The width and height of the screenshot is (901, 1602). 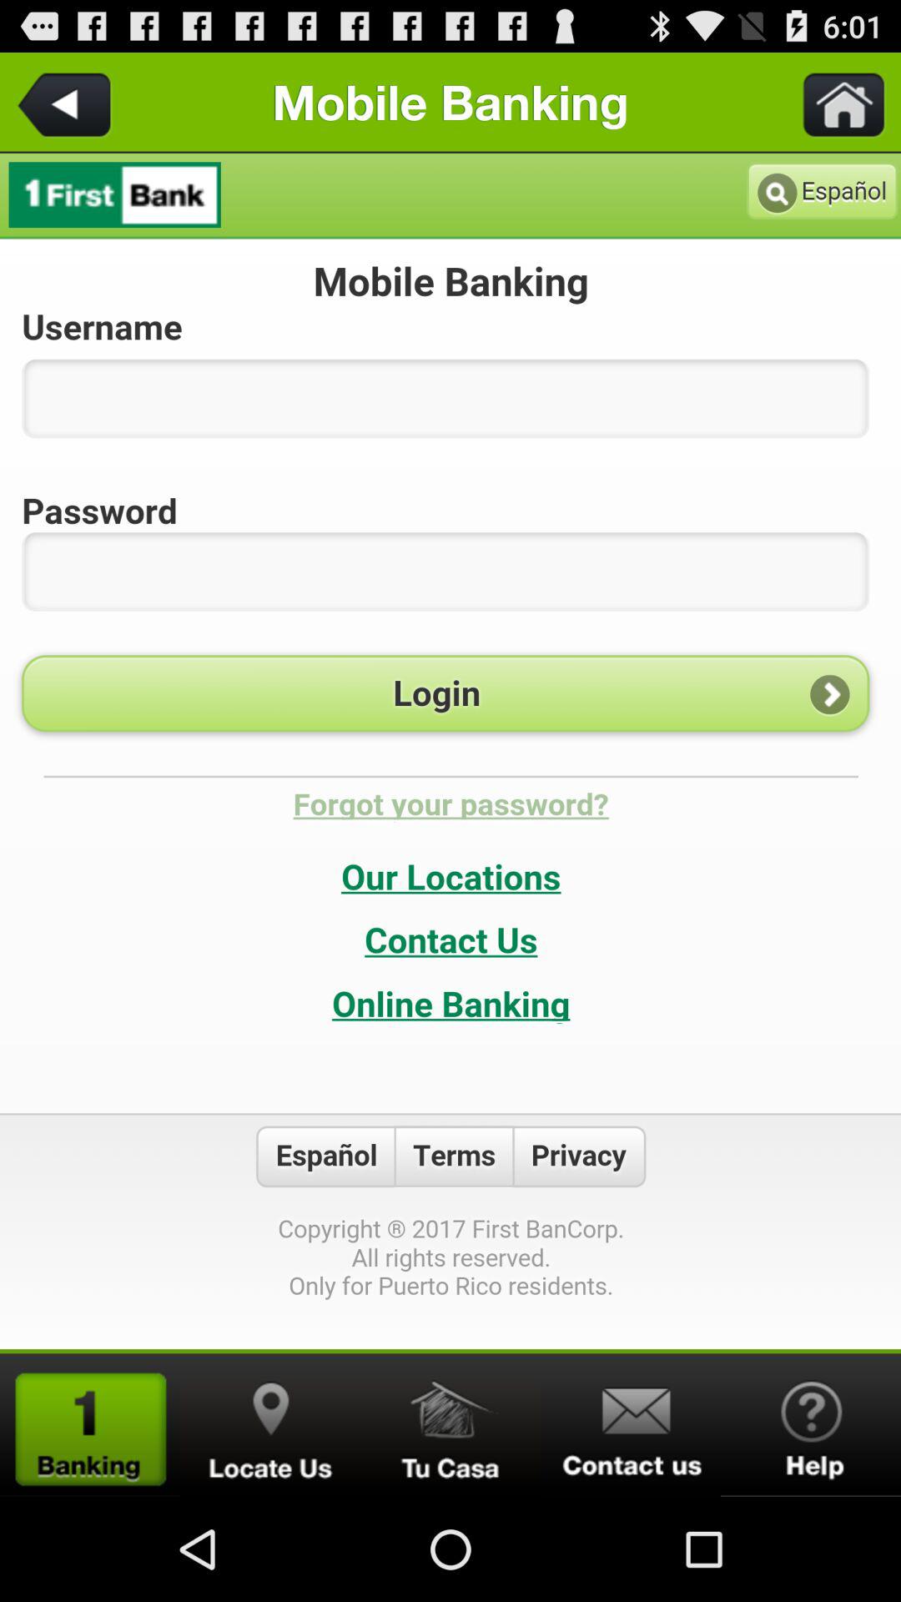 I want to click on go to homepage, so click(x=90, y=1425).